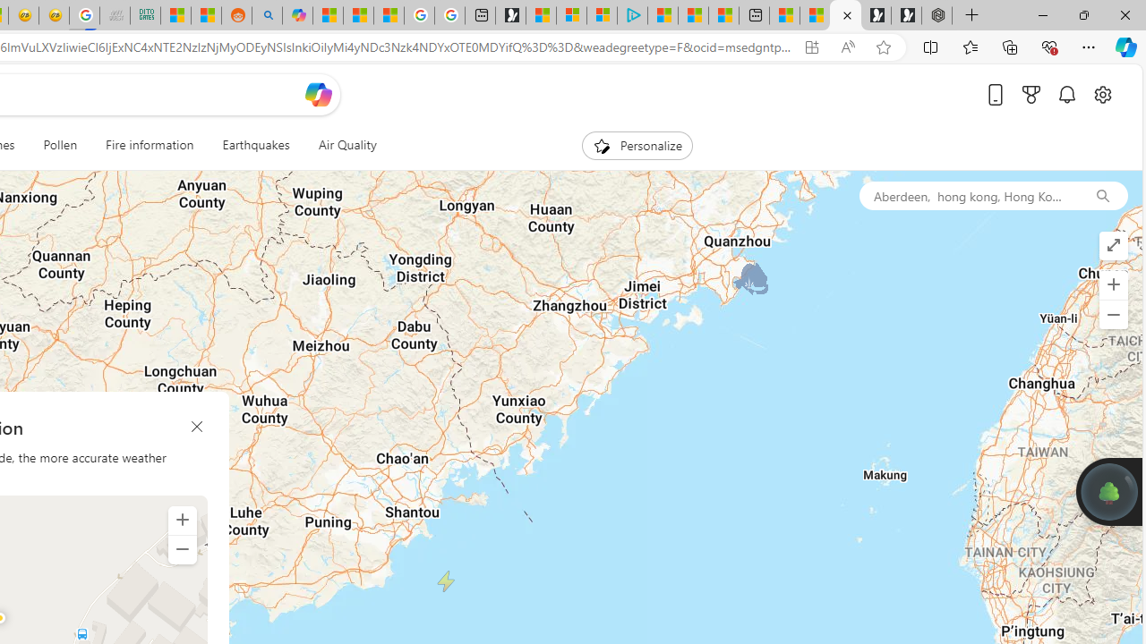 The width and height of the screenshot is (1146, 644). Describe the element at coordinates (1113, 245) in the screenshot. I see `Enter full screen mode` at that location.